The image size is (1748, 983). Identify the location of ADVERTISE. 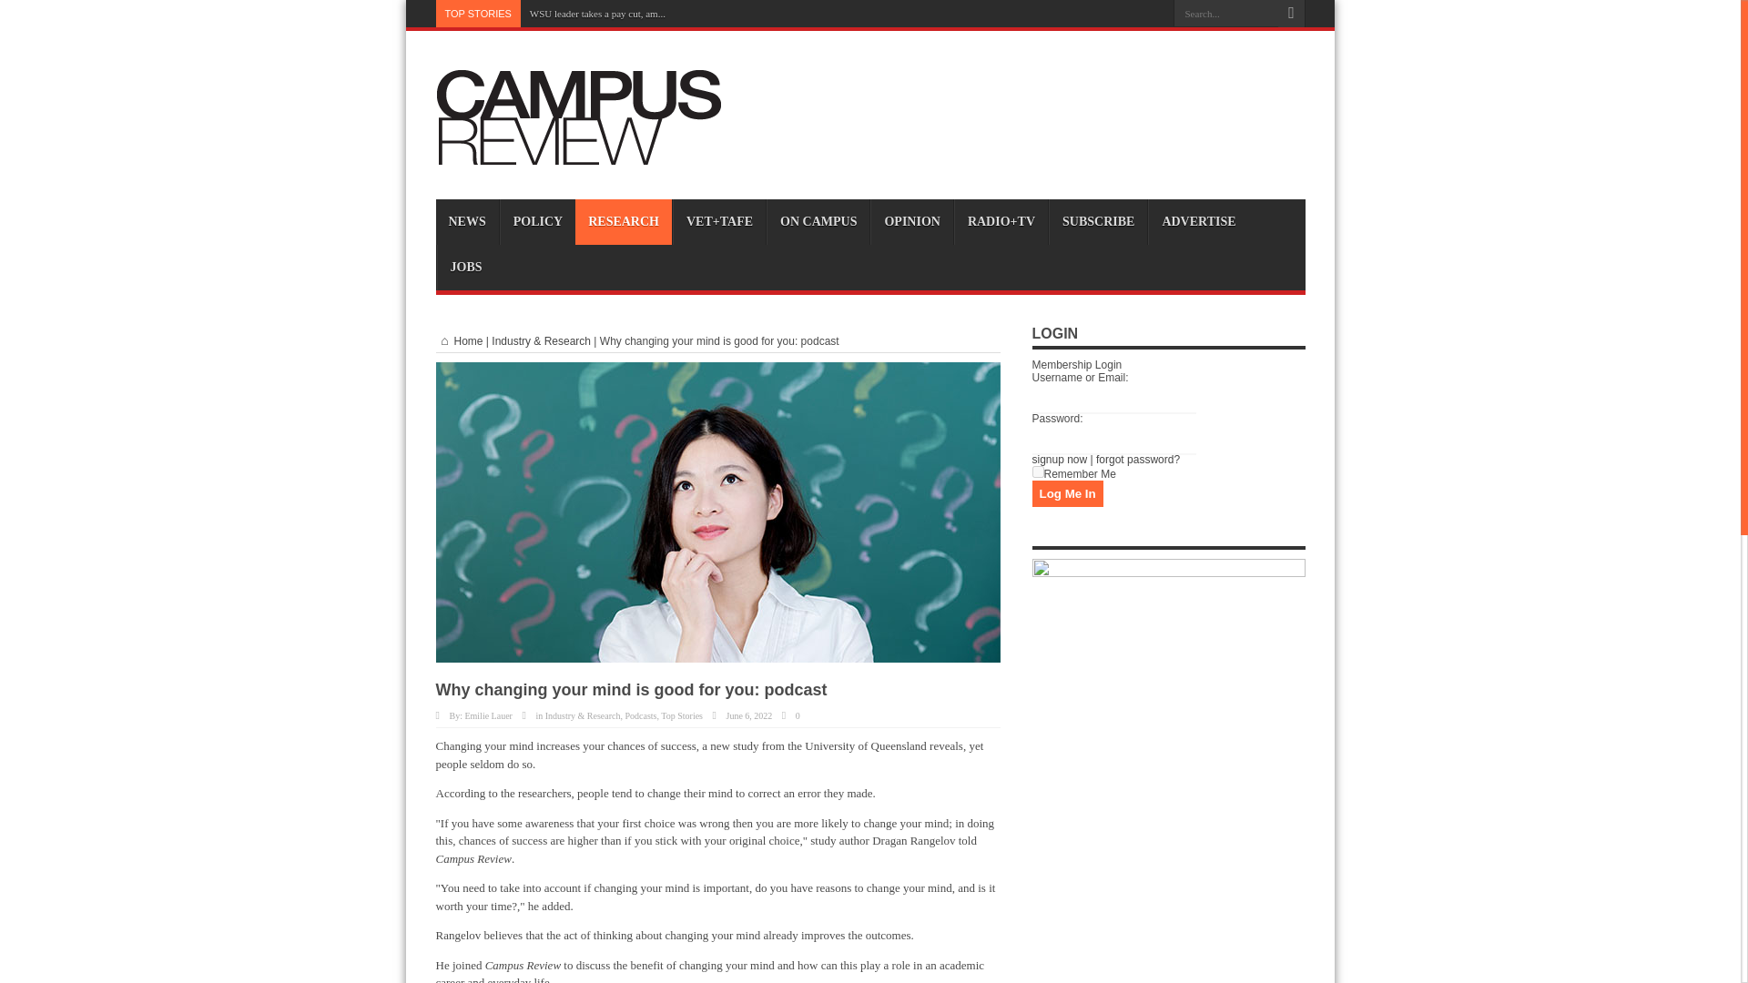
(1198, 222).